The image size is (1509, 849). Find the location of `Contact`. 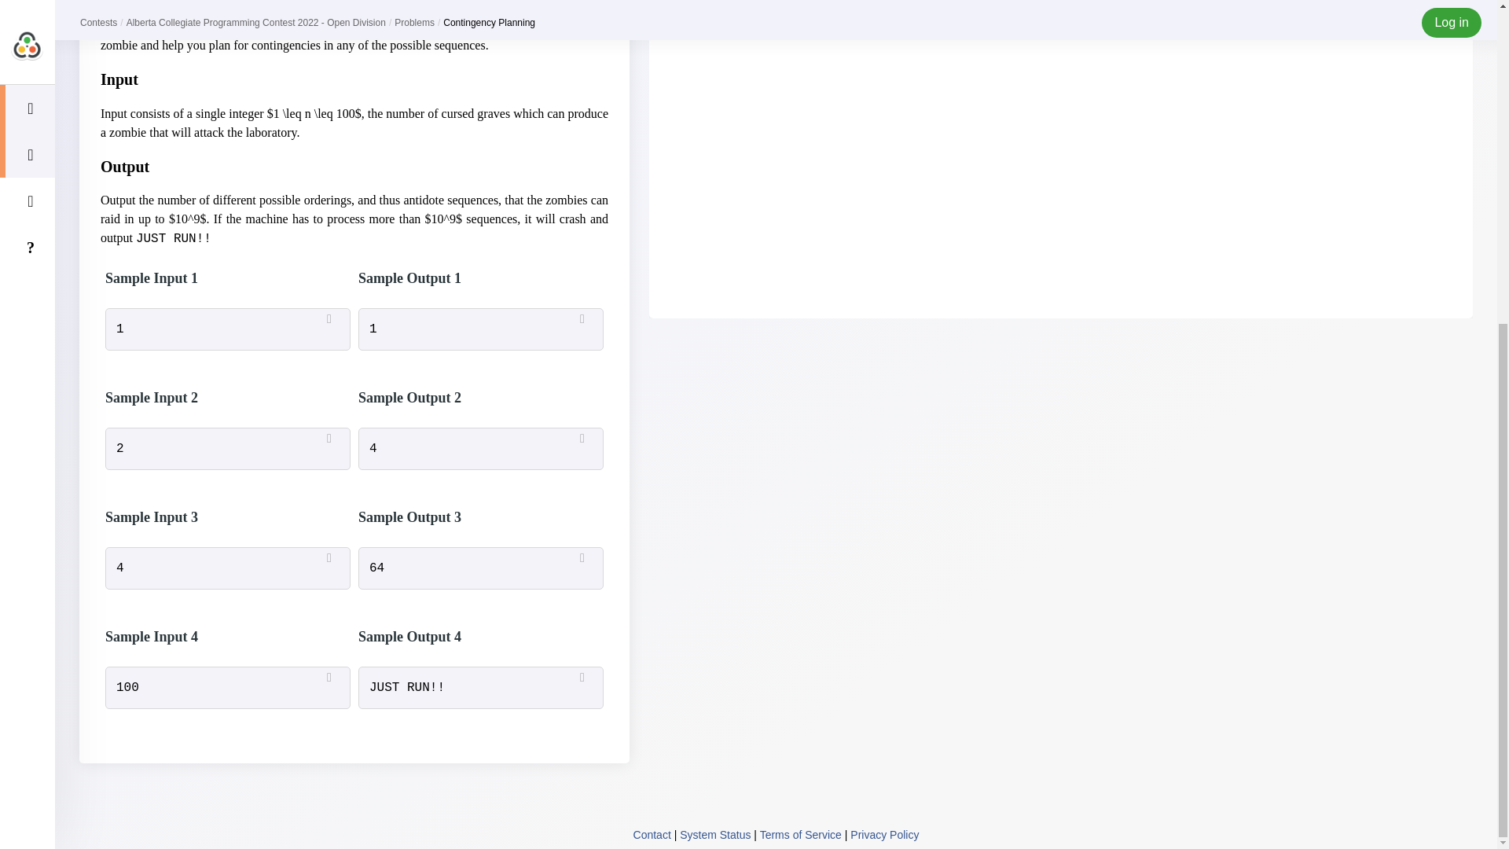

Contact is located at coordinates (652, 835).